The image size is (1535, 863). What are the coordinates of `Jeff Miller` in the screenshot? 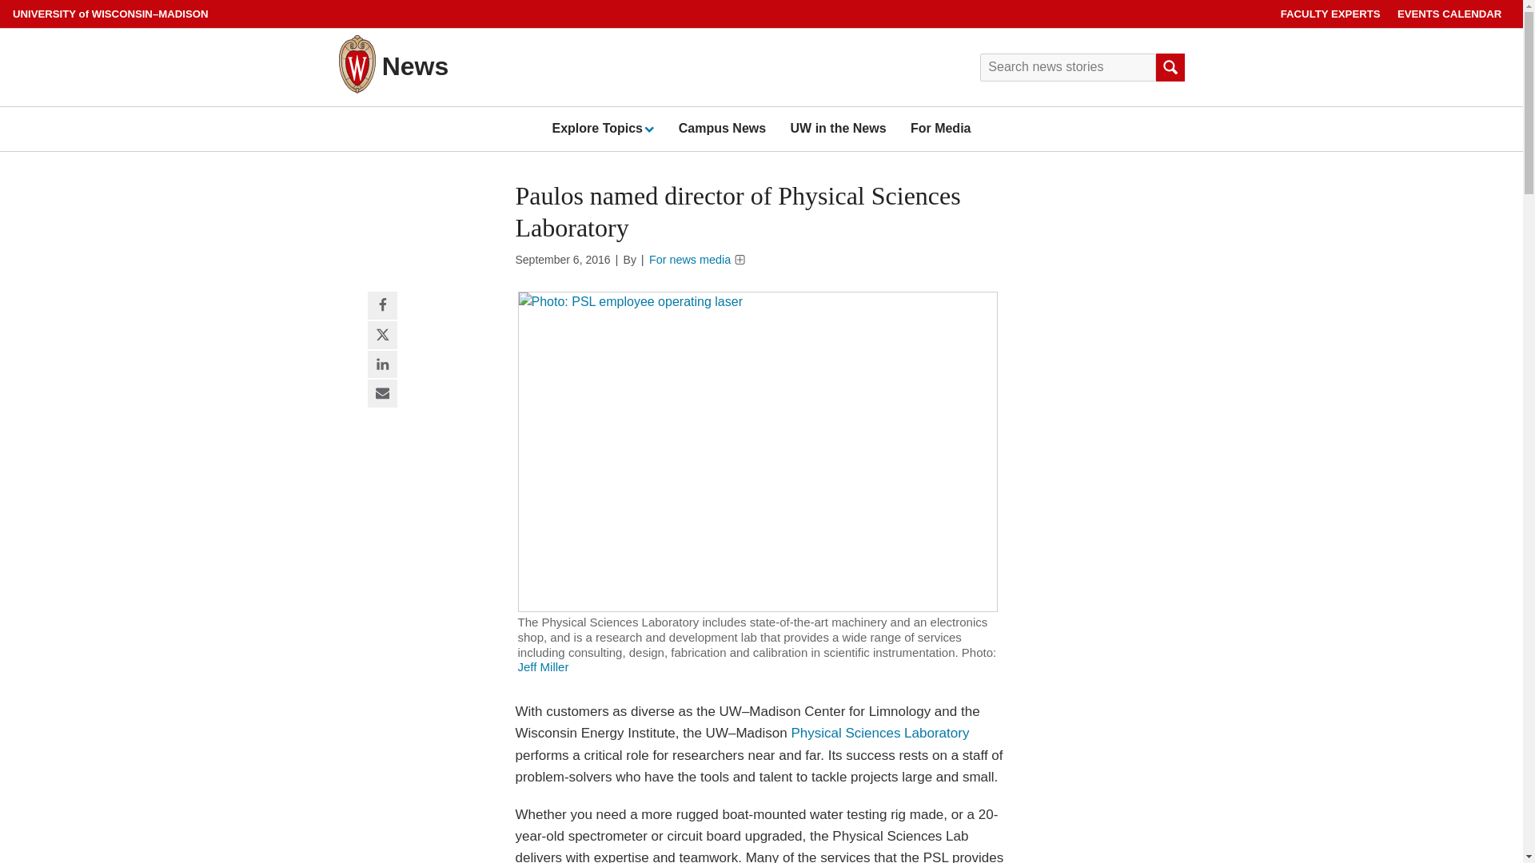 It's located at (544, 666).